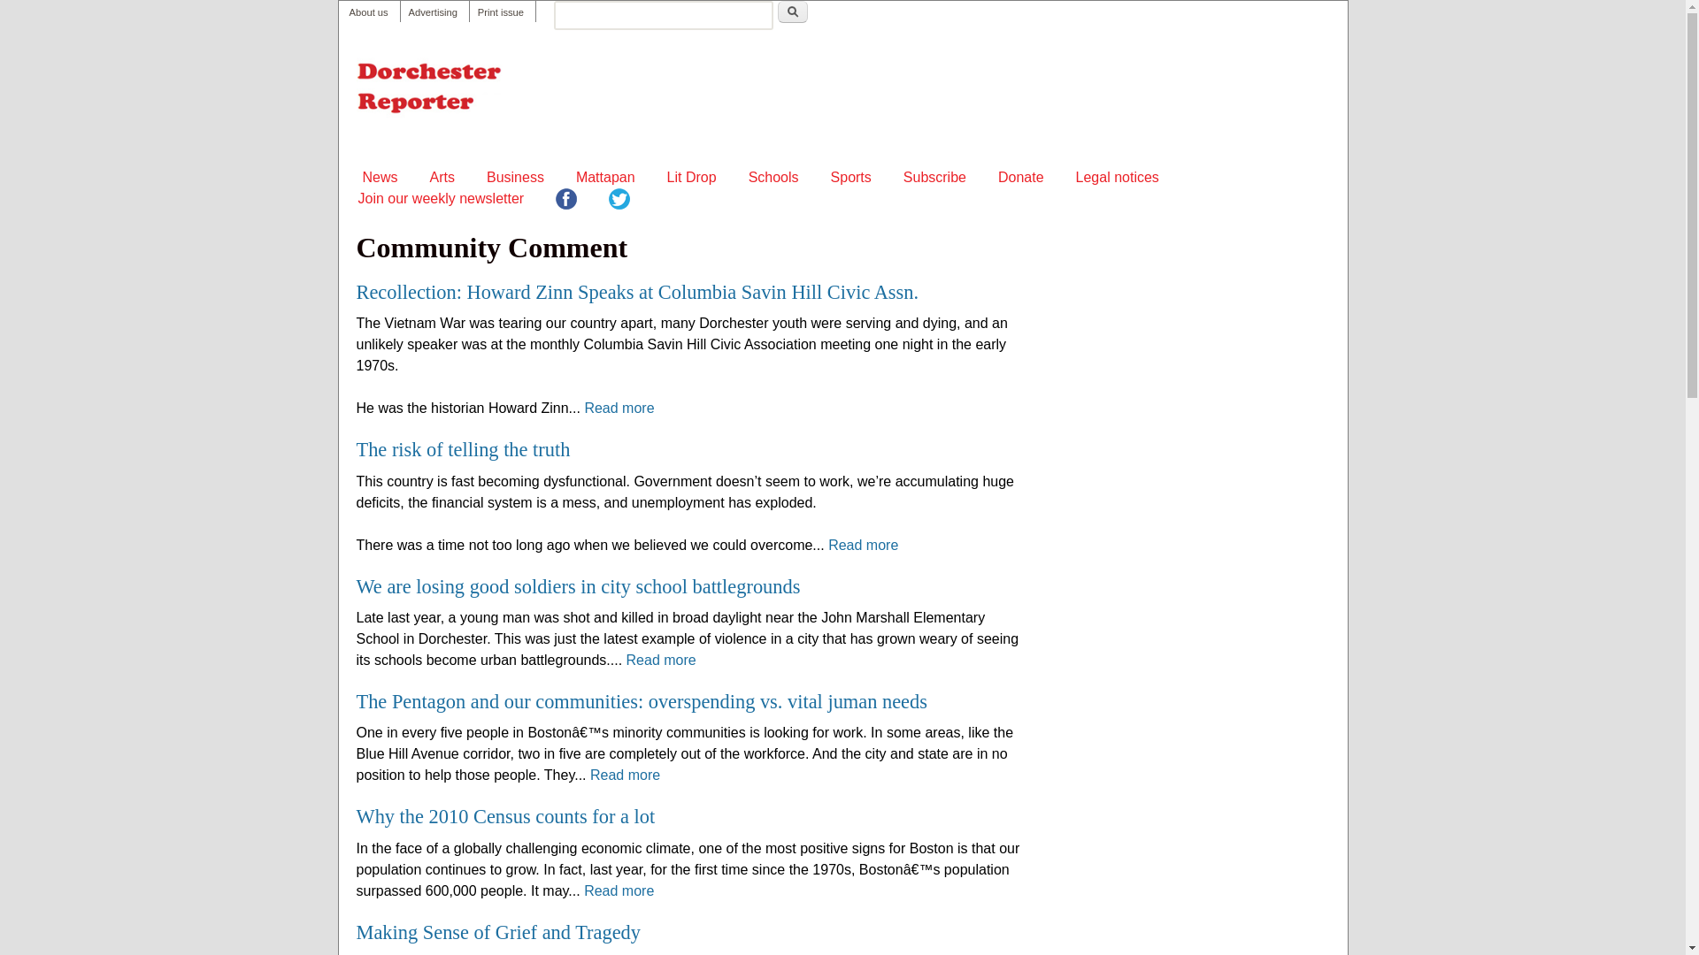 The width and height of the screenshot is (1699, 955). Describe the element at coordinates (692, 177) in the screenshot. I see `Lit Drop` at that location.